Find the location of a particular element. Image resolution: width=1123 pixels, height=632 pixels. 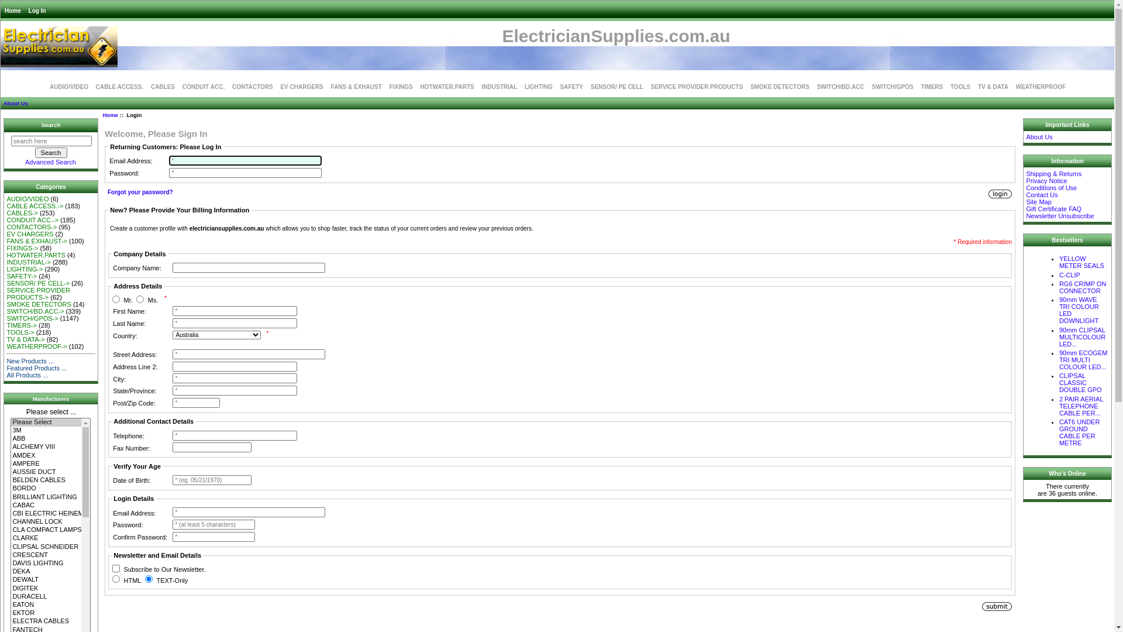

Search is located at coordinates (51, 153).